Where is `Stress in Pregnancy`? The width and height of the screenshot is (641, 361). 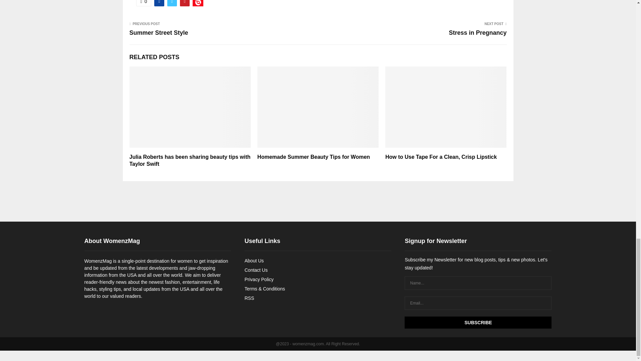 Stress in Pregnancy is located at coordinates (477, 33).